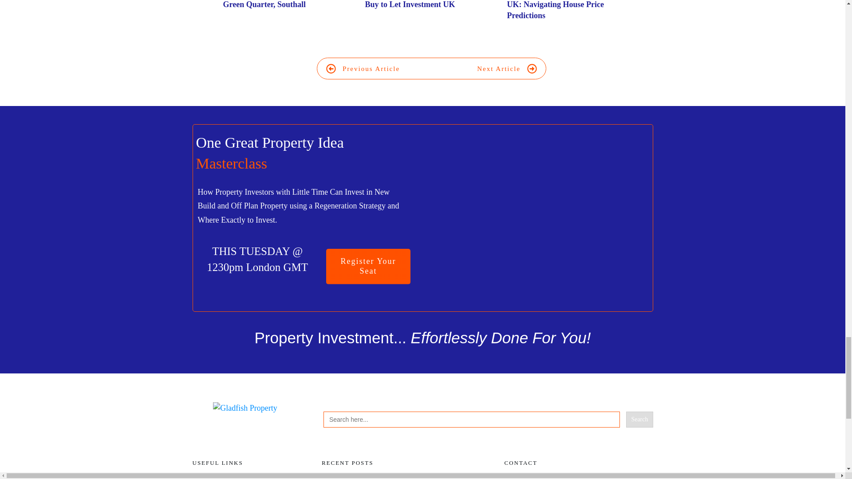  Describe the element at coordinates (280, 4) in the screenshot. I see `Invest in a Thriving Future at The Green Quarter, Southall` at that location.